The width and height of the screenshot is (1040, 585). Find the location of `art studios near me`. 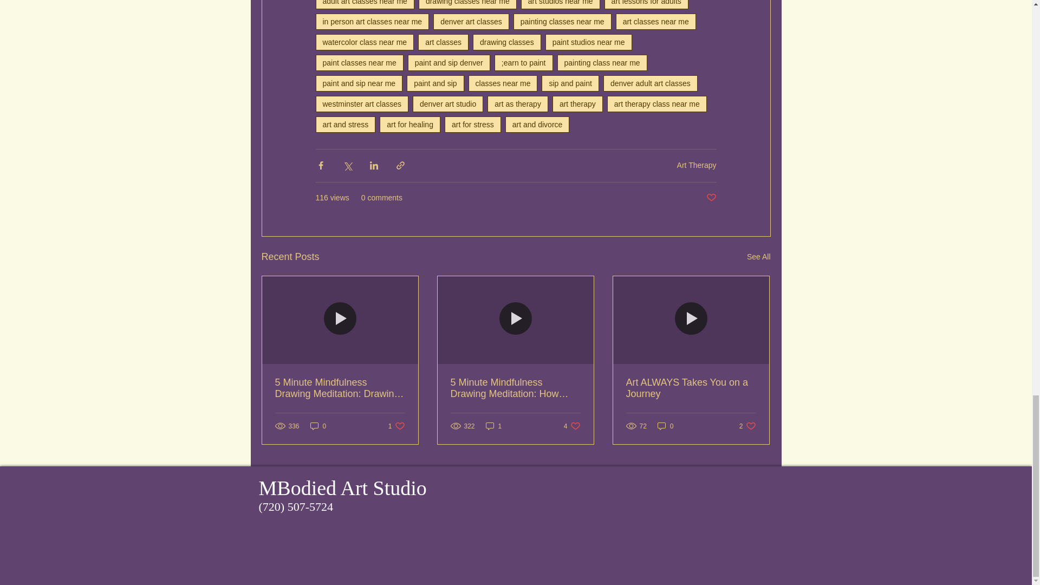

art studios near me is located at coordinates (560, 4).